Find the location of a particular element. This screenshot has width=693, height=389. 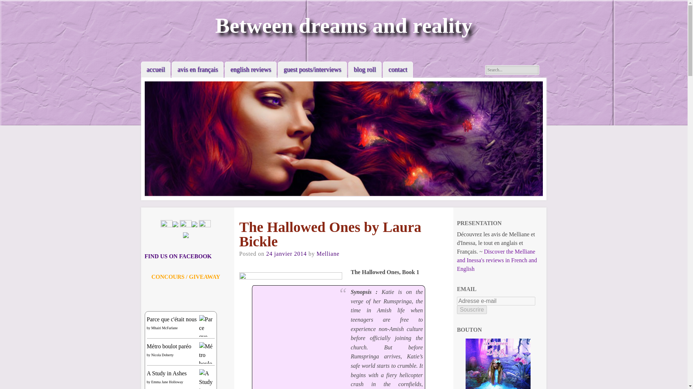

english reviews is located at coordinates (250, 69).